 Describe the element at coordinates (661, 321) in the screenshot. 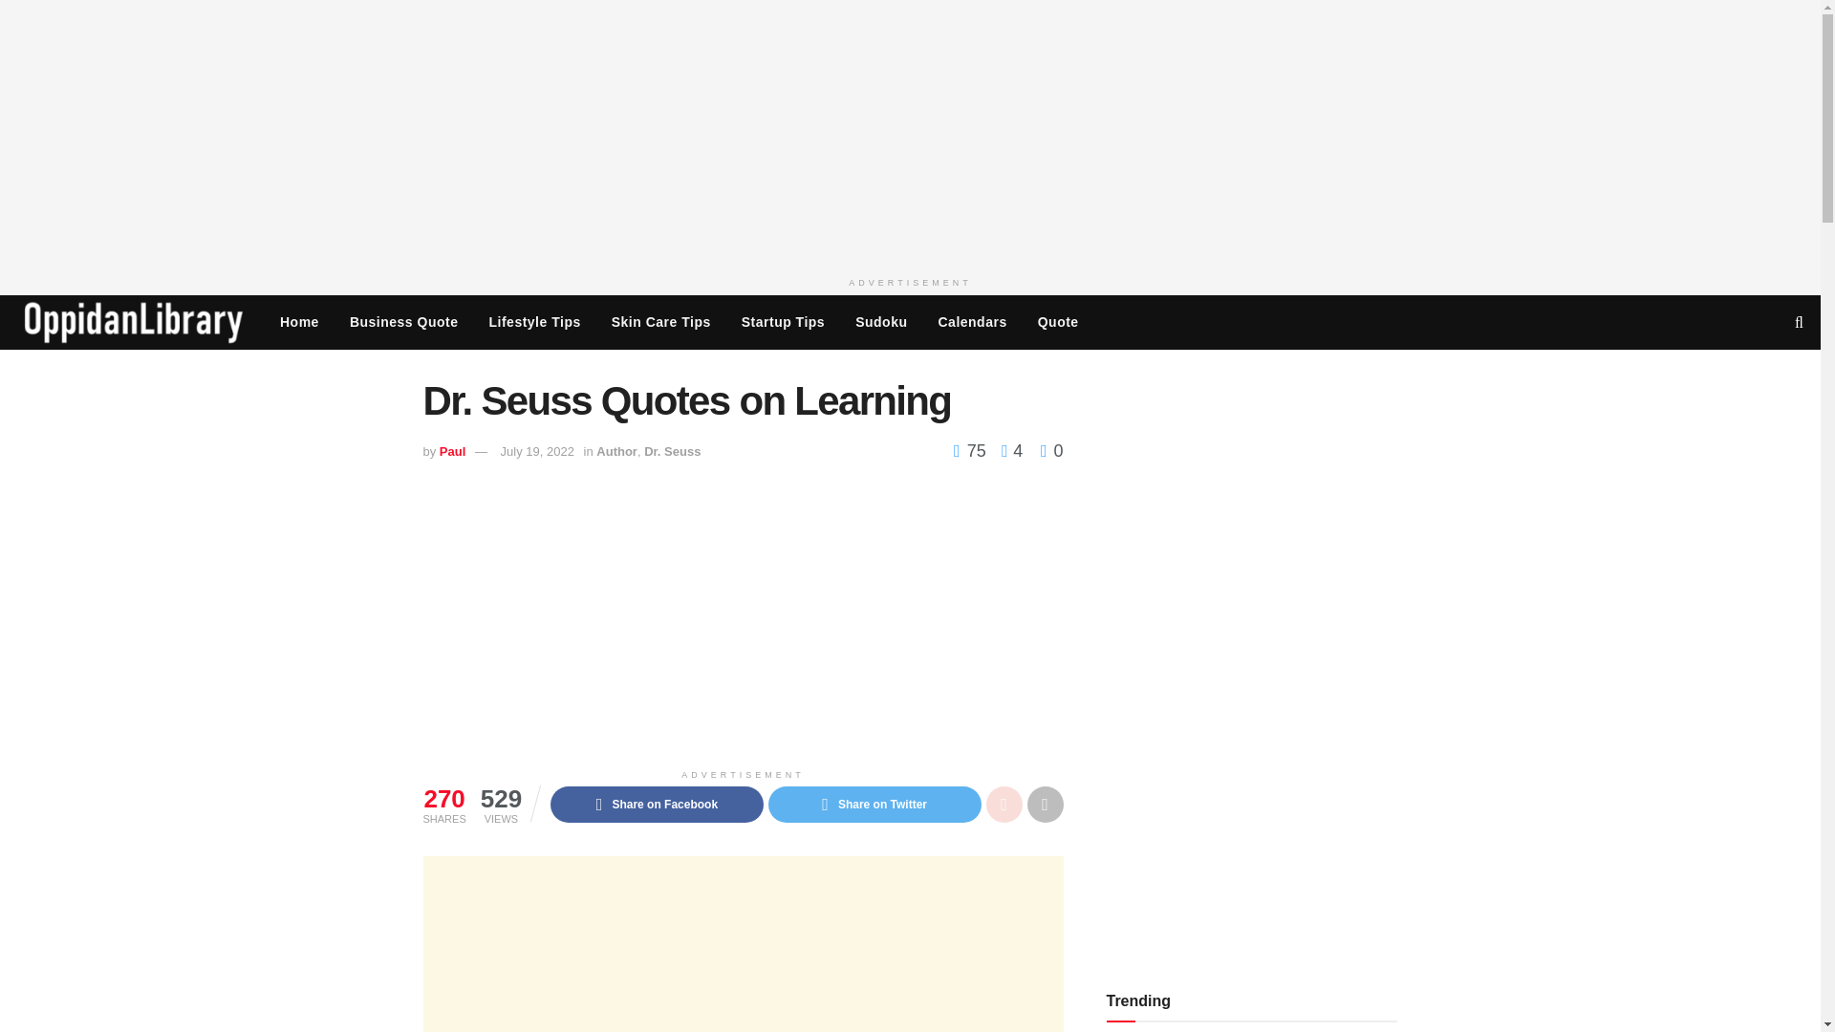

I see `Skin Care Tips` at that location.